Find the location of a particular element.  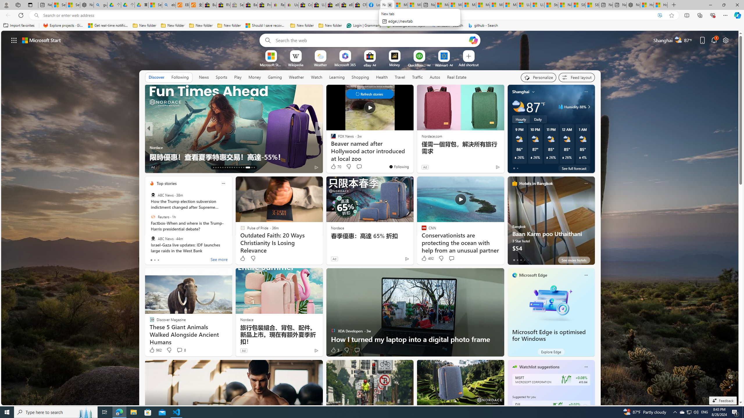

Class: weather-current-precipitation-glyph is located at coordinates (580, 157).